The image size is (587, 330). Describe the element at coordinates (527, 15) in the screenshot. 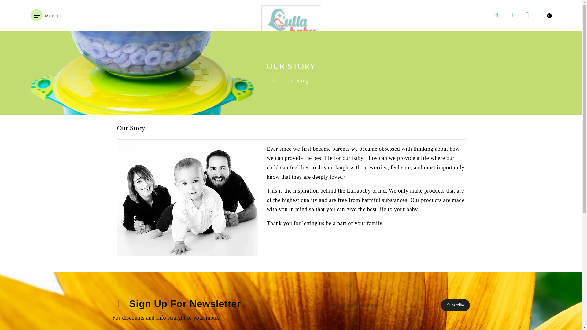

I see `My Account` at that location.